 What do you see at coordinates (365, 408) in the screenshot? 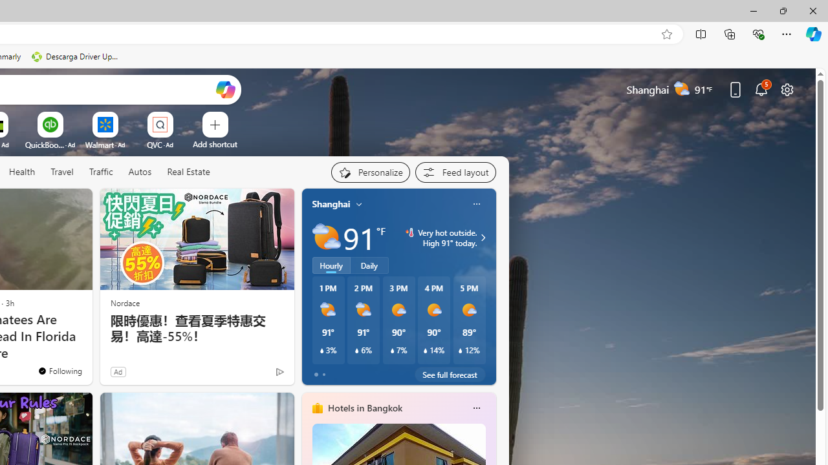
I see `Hotels in Bangkok` at bounding box center [365, 408].